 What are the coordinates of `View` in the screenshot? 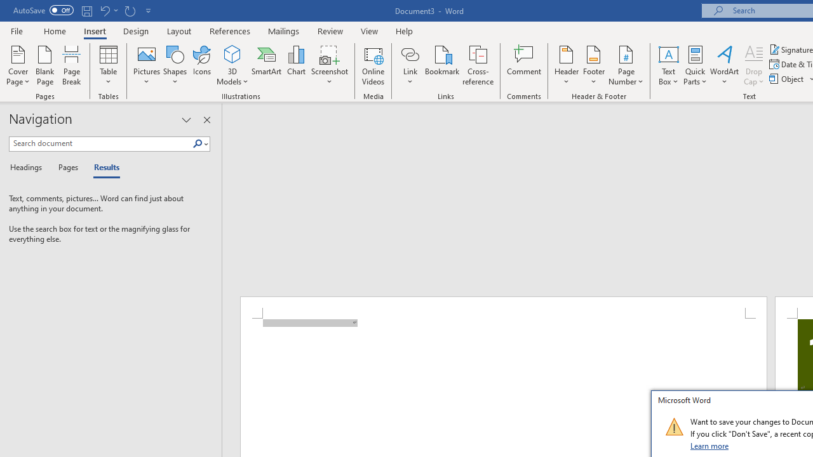 It's located at (370, 30).